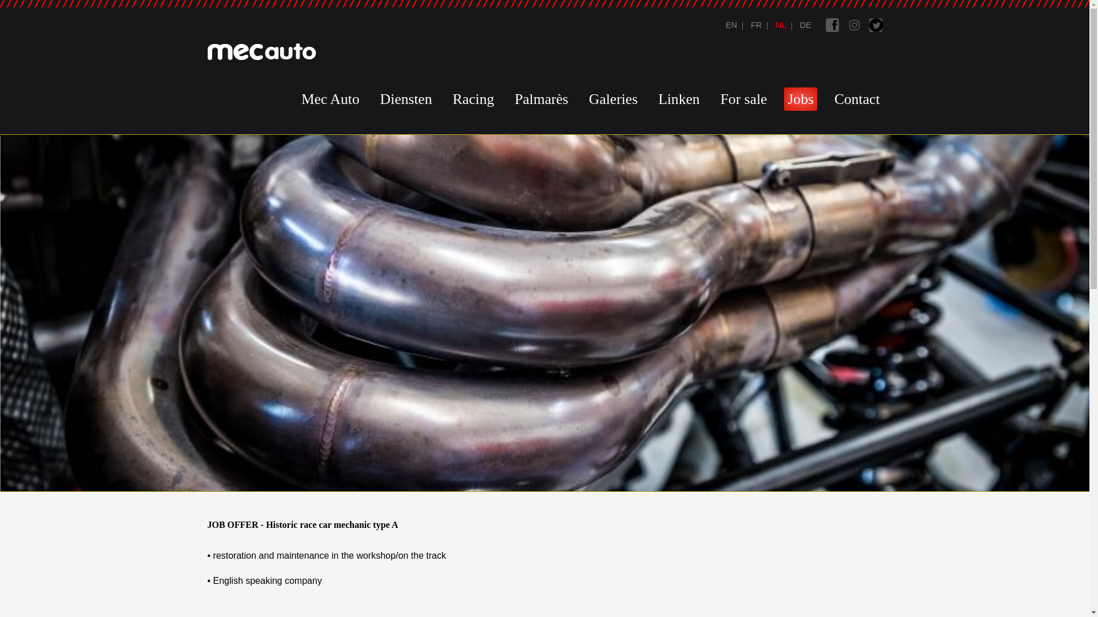  I want to click on Jobs, so click(800, 99).